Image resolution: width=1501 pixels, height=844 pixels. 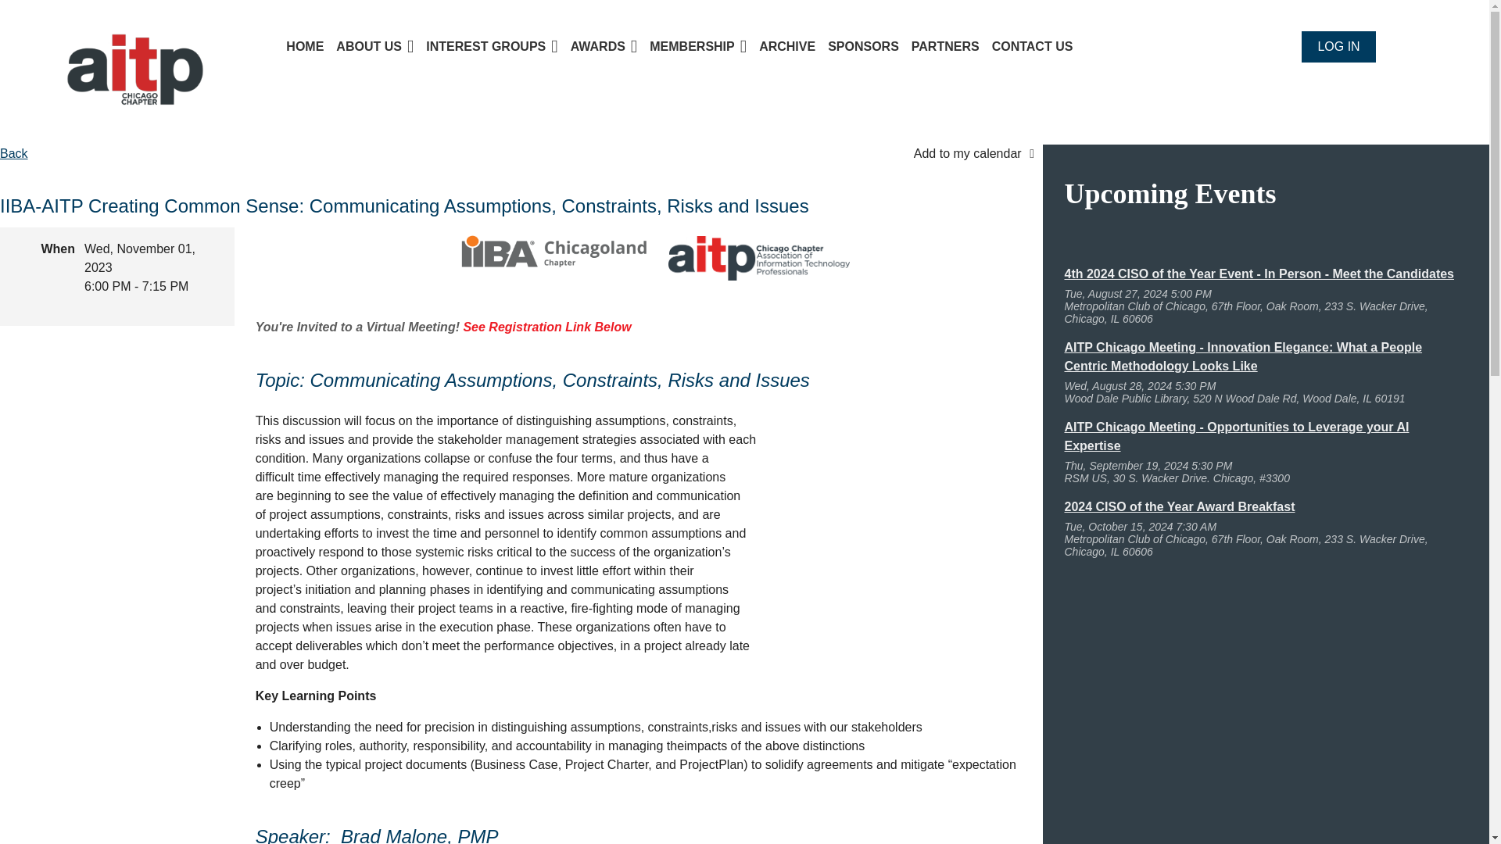 I want to click on HOME, so click(x=311, y=45).